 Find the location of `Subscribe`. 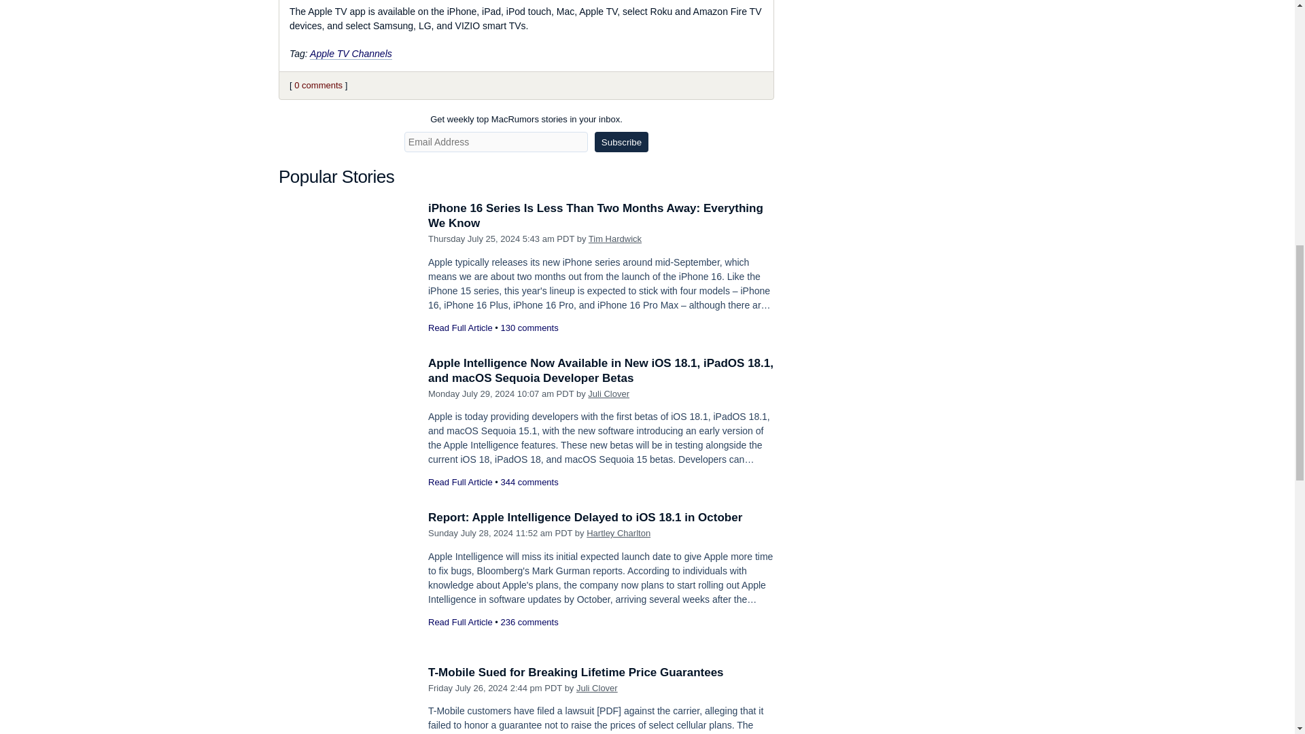

Subscribe is located at coordinates (621, 141).